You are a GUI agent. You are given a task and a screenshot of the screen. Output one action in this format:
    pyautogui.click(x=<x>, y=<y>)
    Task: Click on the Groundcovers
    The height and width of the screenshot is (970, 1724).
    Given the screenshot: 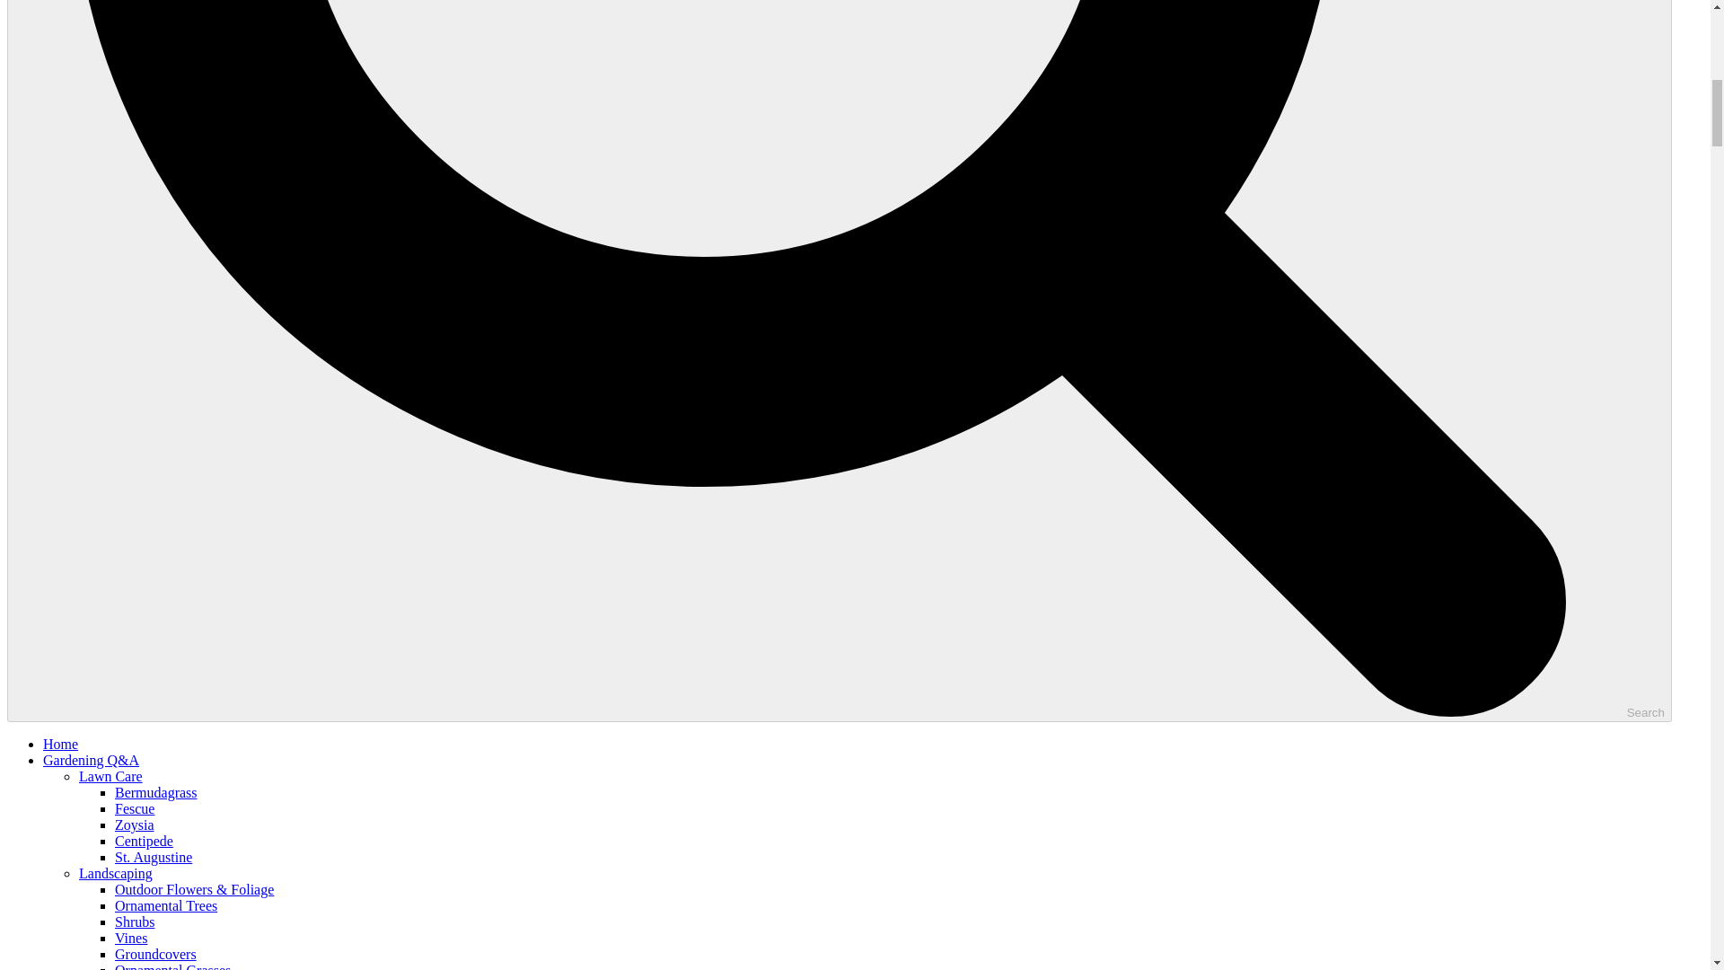 What is the action you would take?
    pyautogui.click(x=155, y=954)
    